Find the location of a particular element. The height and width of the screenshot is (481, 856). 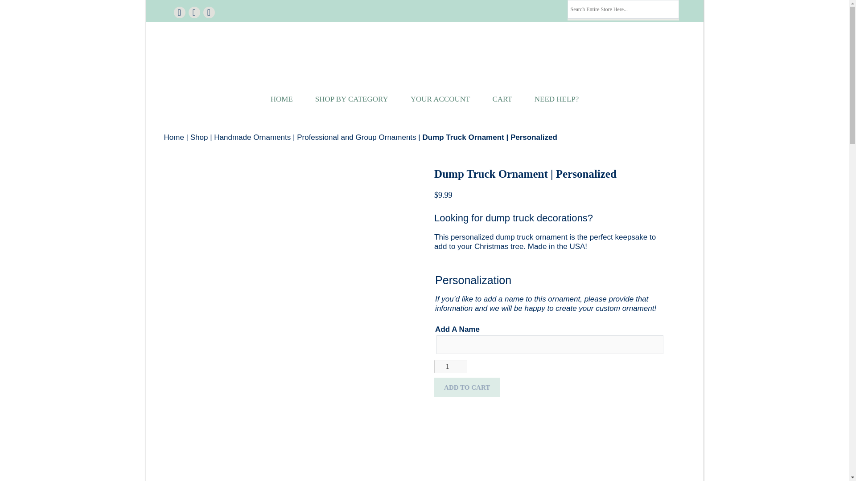

Handmade Ornaments is located at coordinates (252, 137).